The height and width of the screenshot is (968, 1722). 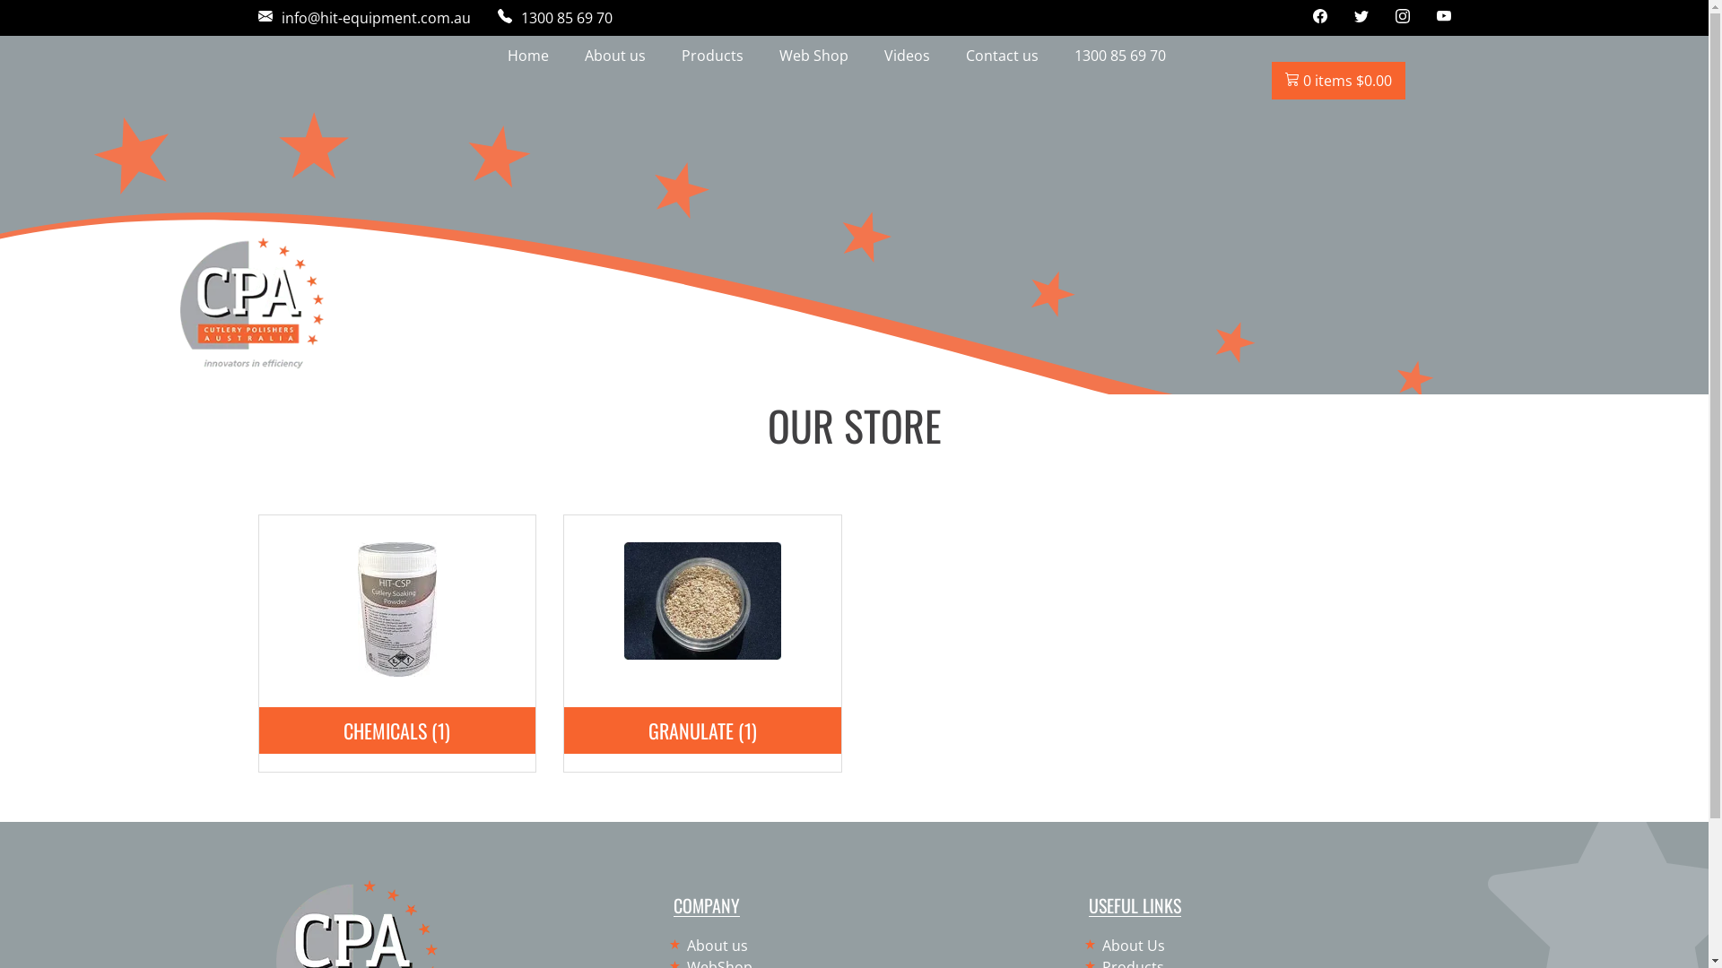 What do you see at coordinates (1338, 81) in the screenshot?
I see `0 items $0.00` at bounding box center [1338, 81].